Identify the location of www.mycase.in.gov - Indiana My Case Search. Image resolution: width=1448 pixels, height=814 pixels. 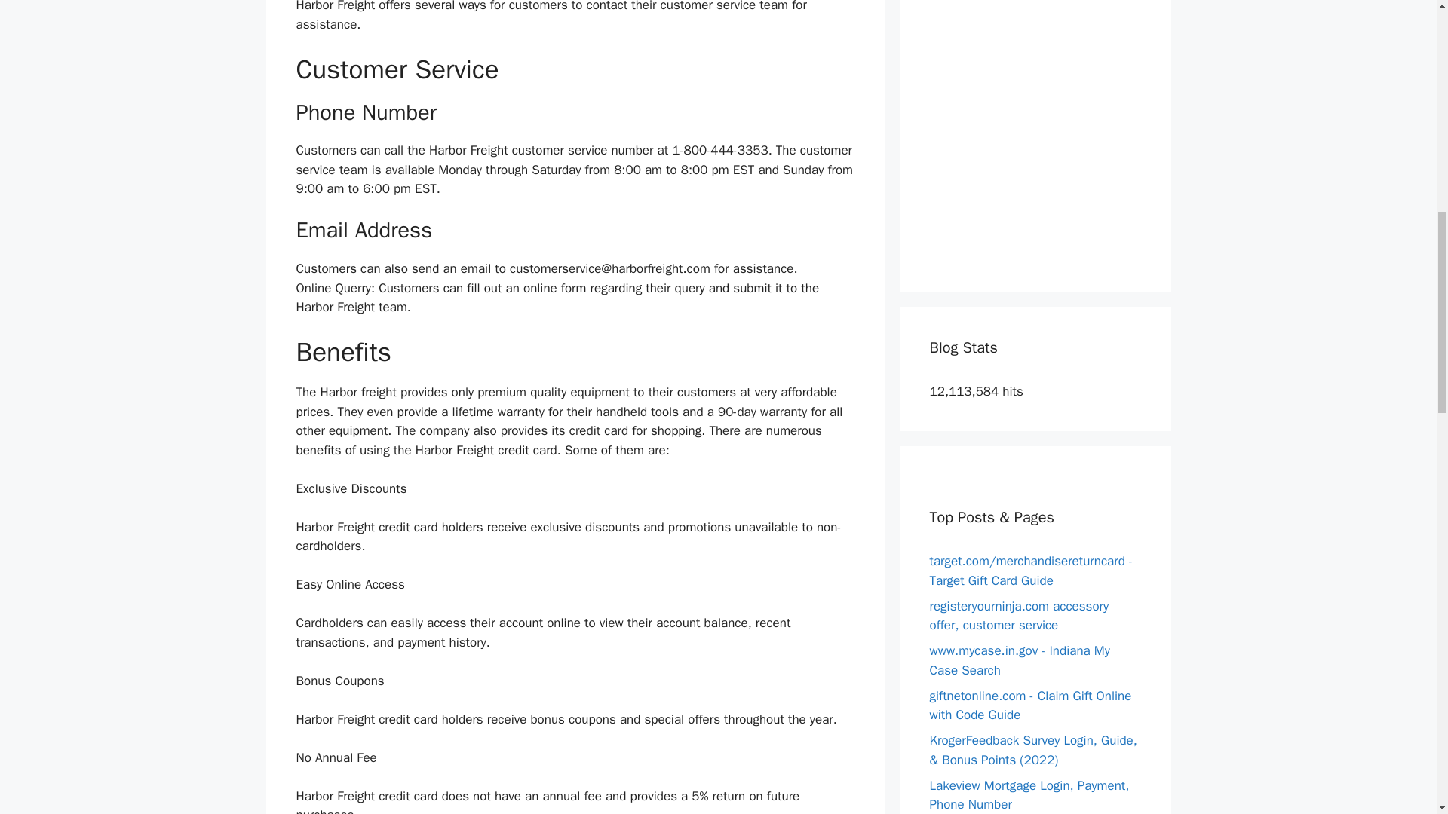
(1019, 660).